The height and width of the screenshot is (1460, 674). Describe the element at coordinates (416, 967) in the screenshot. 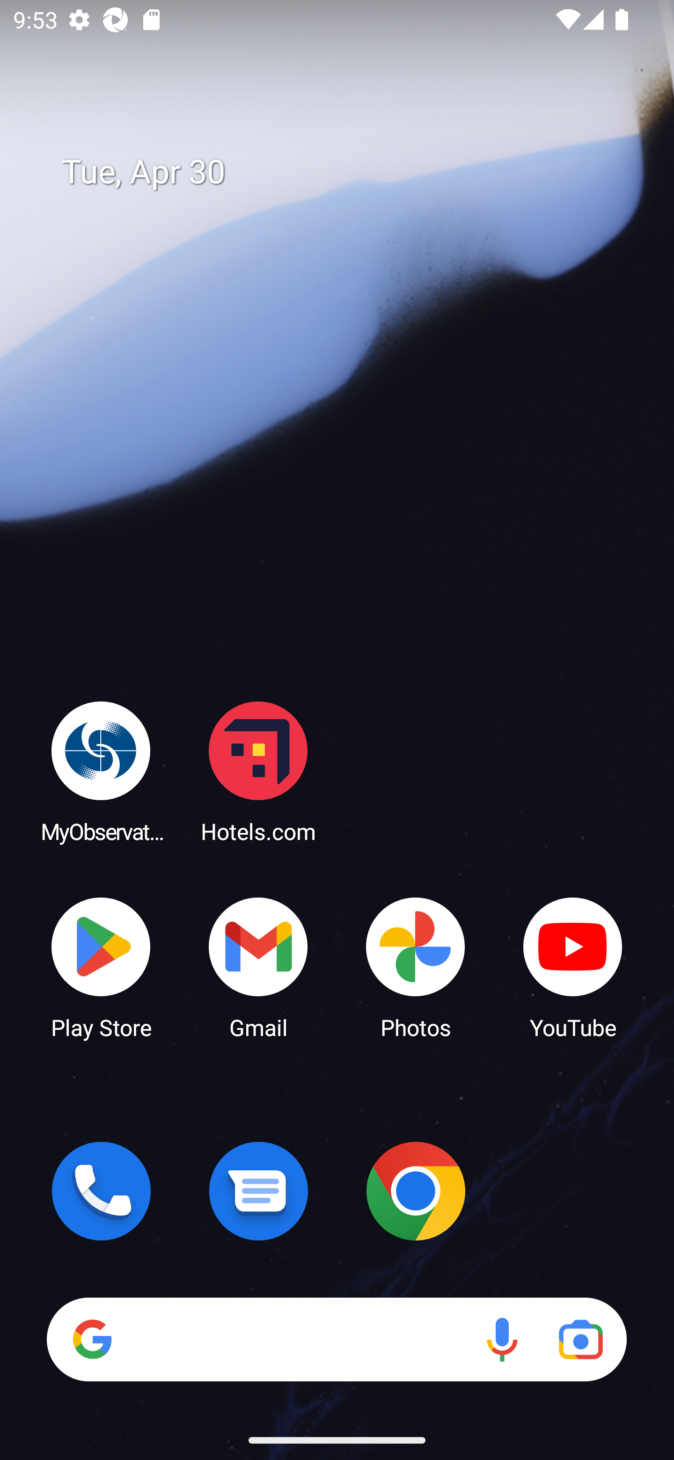

I see `Photos` at that location.